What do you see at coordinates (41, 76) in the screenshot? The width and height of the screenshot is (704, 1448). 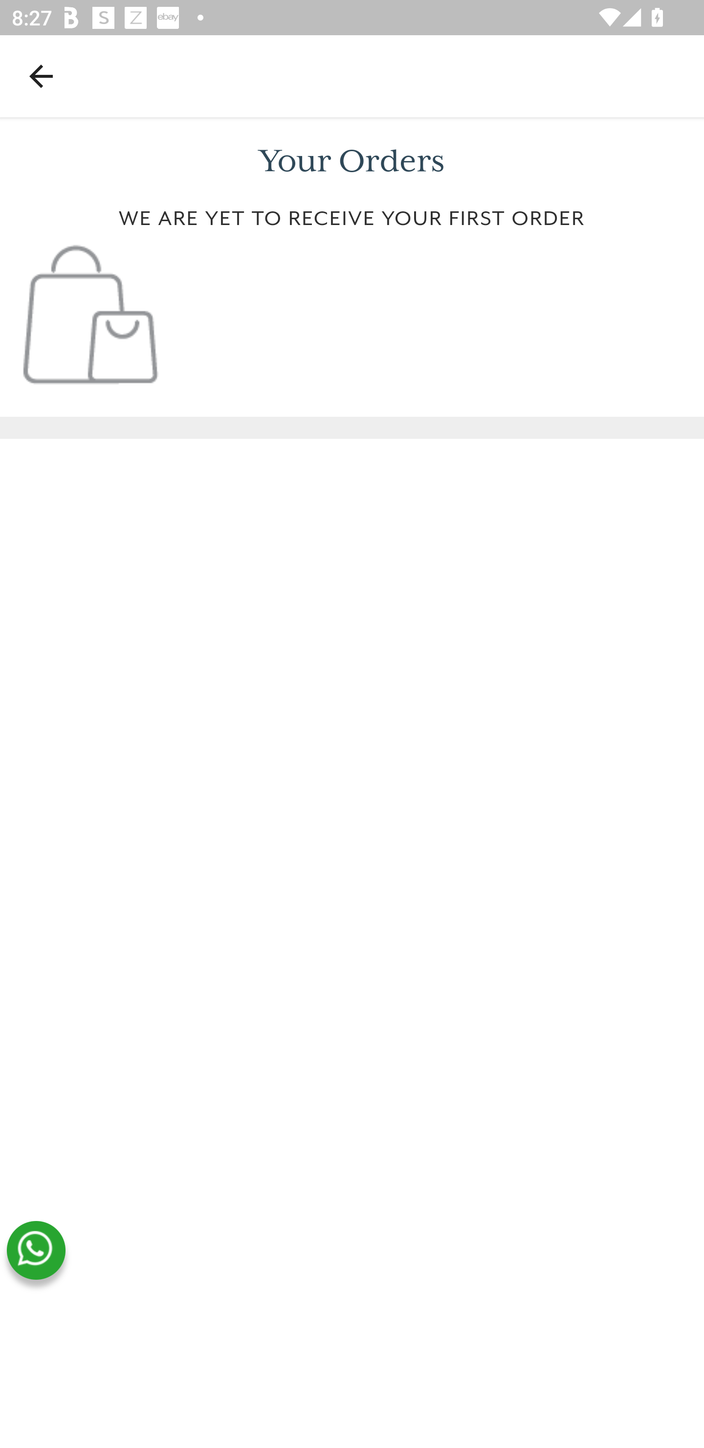 I see `Navigate up` at bounding box center [41, 76].